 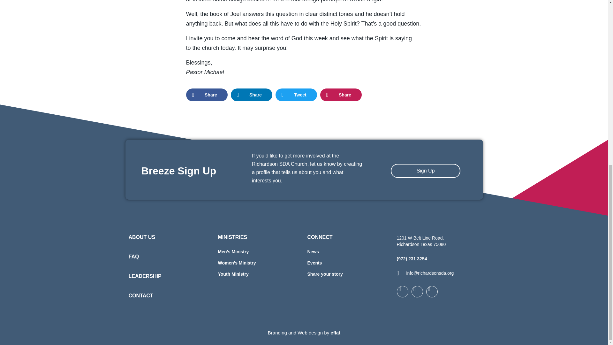 I want to click on LEADERSHIP, so click(x=144, y=276).